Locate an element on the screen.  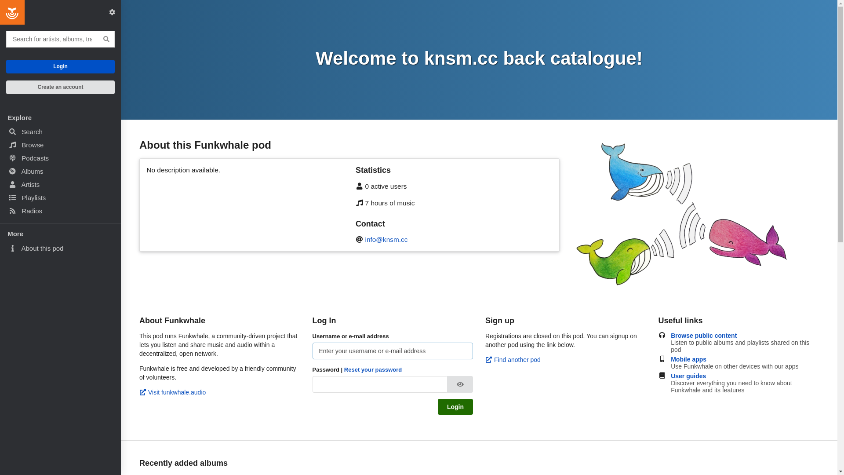
Radios is located at coordinates (61, 211).